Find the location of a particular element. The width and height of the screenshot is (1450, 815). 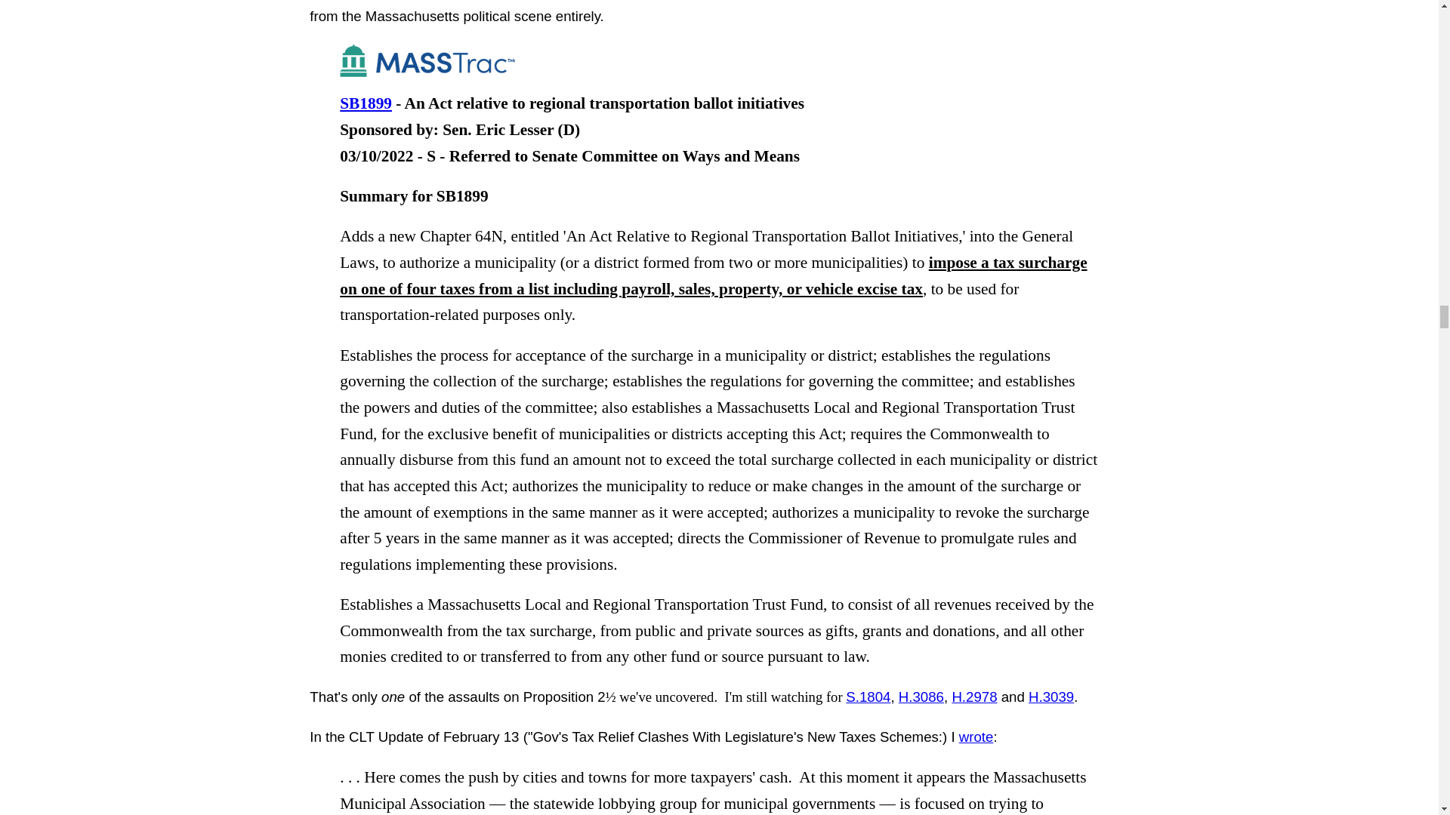

H.2978 is located at coordinates (974, 697).